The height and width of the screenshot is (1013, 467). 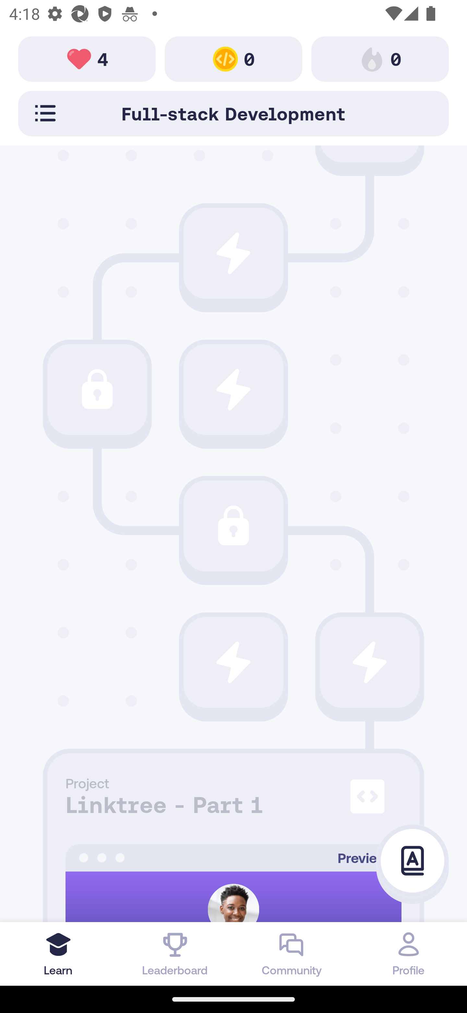 What do you see at coordinates (233, 113) in the screenshot?
I see `Path Toolbar Selector Full-stack Development` at bounding box center [233, 113].